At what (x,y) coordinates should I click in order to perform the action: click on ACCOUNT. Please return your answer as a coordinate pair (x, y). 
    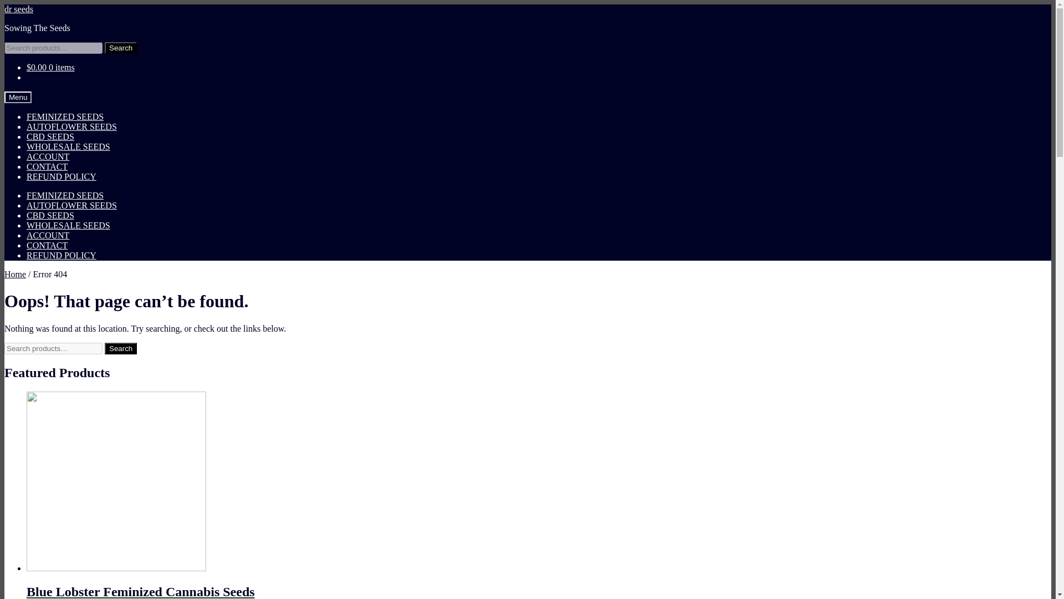
    Looking at the image, I should click on (48, 156).